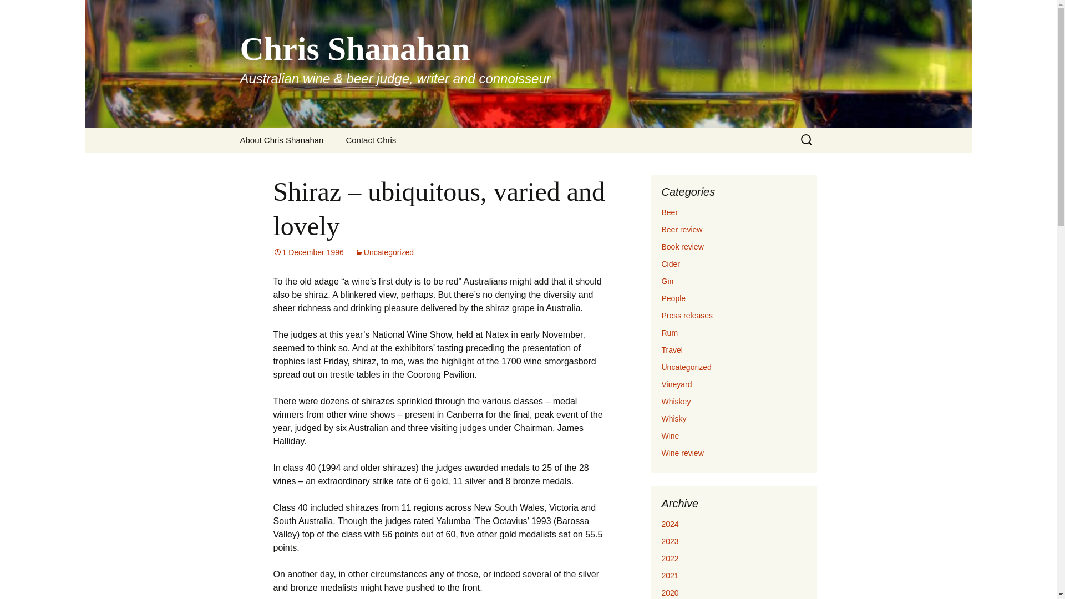 The height and width of the screenshot is (599, 1065). Describe the element at coordinates (673, 298) in the screenshot. I see `People` at that location.